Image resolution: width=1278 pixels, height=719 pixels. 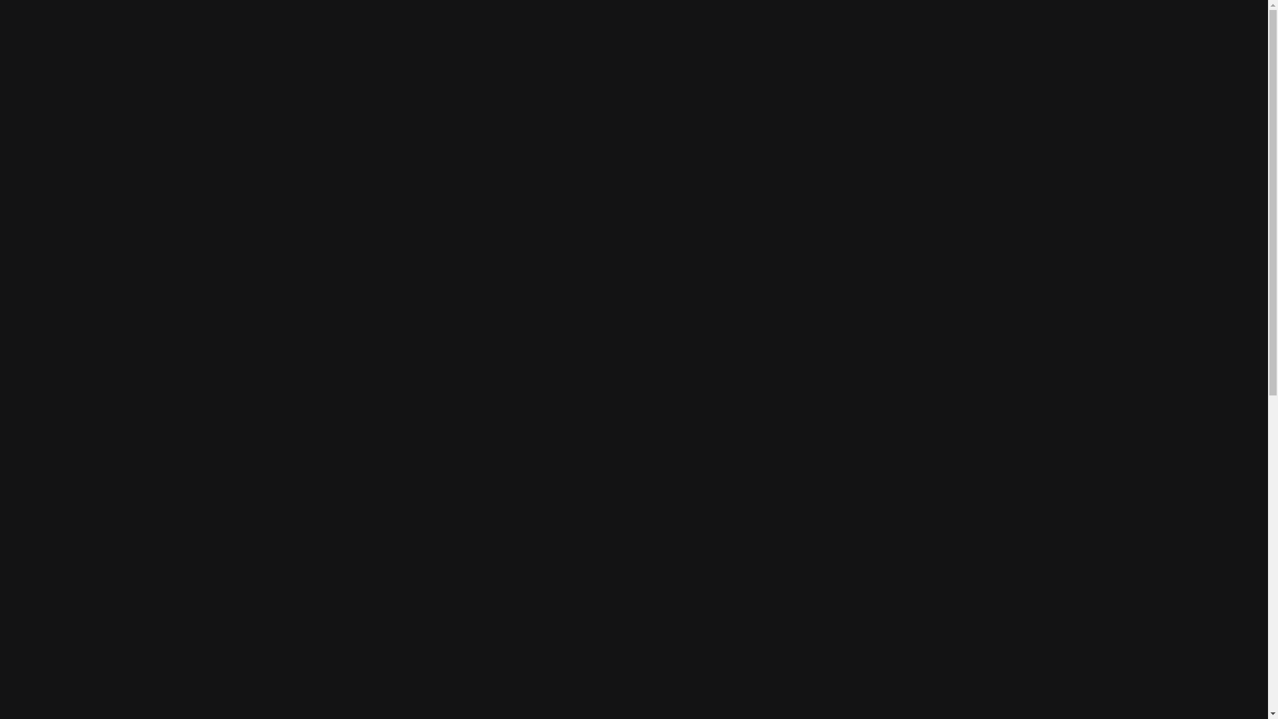 What do you see at coordinates (423, 479) in the screenshot?
I see `Balcombe Grammar` at bounding box center [423, 479].